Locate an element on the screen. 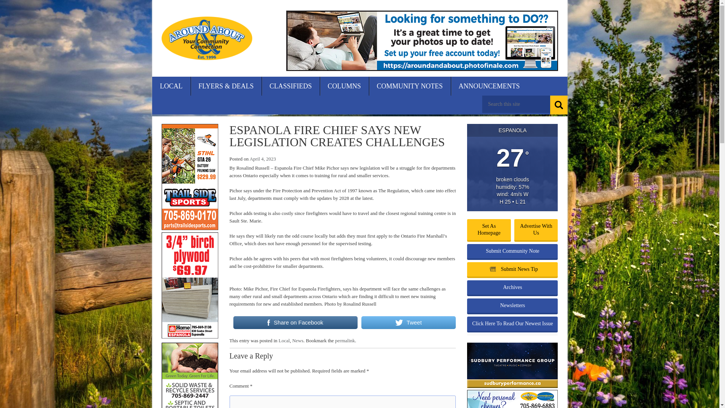 The image size is (725, 408). COMMUNITY NOTES is located at coordinates (410, 86).